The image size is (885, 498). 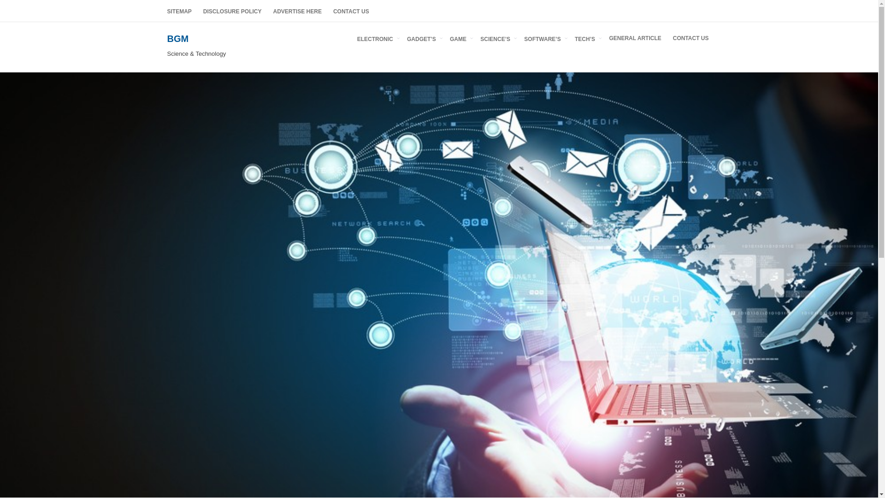 What do you see at coordinates (351, 11) in the screenshot?
I see `CONTACT US` at bounding box center [351, 11].